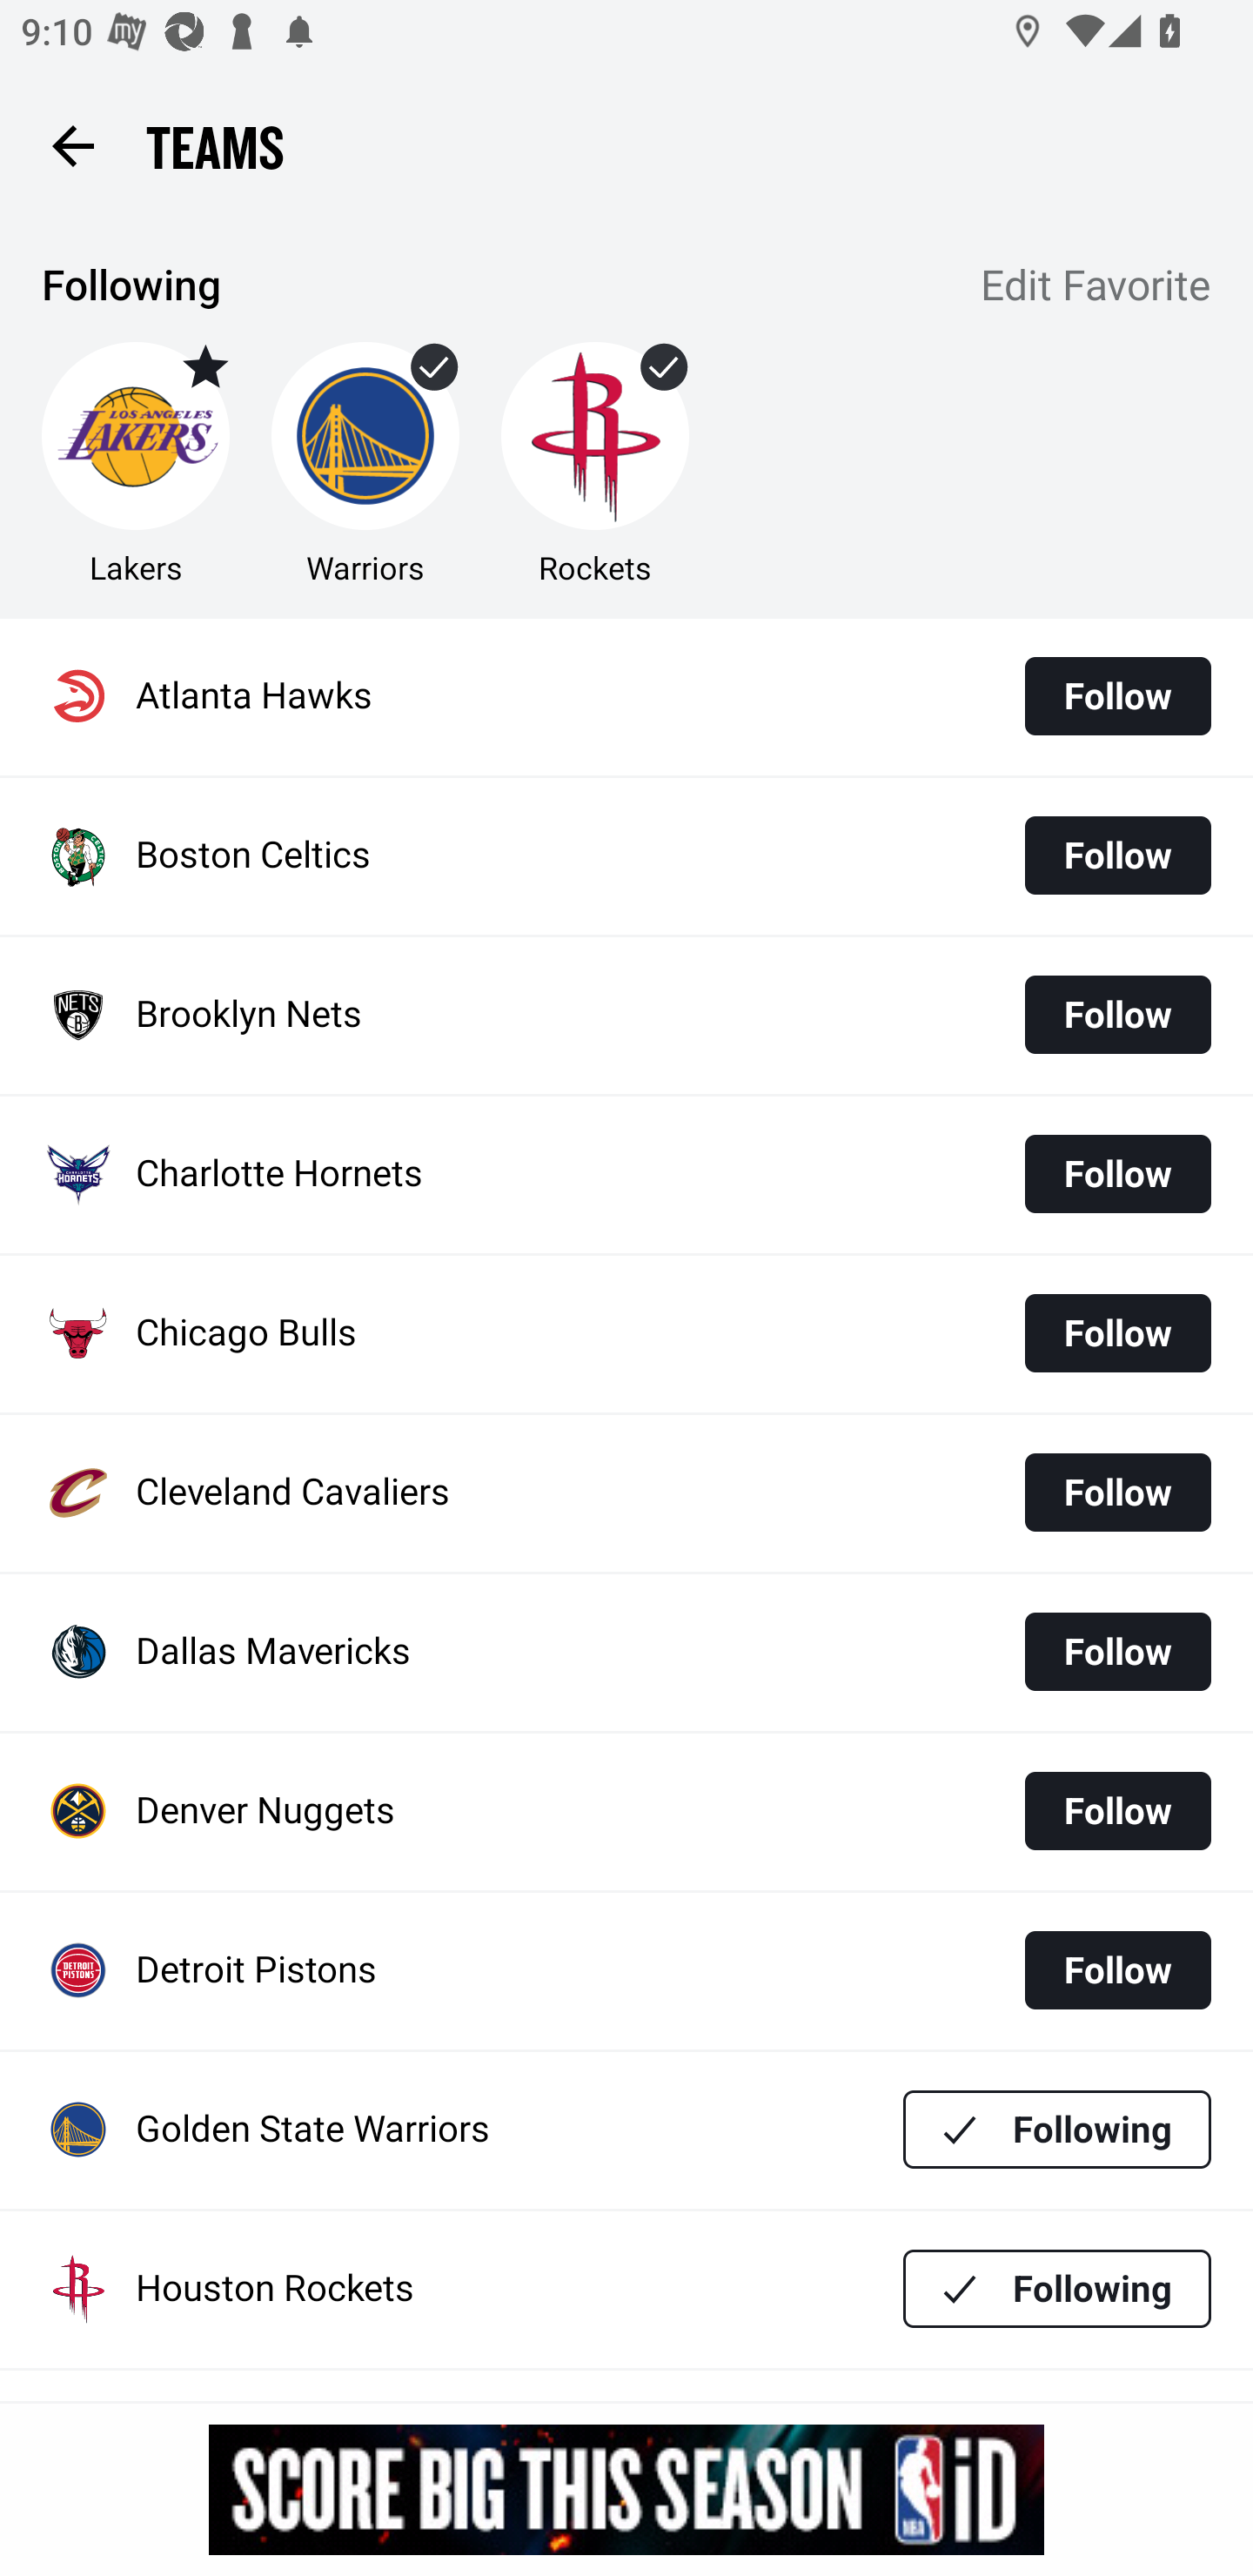 This screenshot has width=1253, height=2576. I want to click on Following, so click(1057, 2289).